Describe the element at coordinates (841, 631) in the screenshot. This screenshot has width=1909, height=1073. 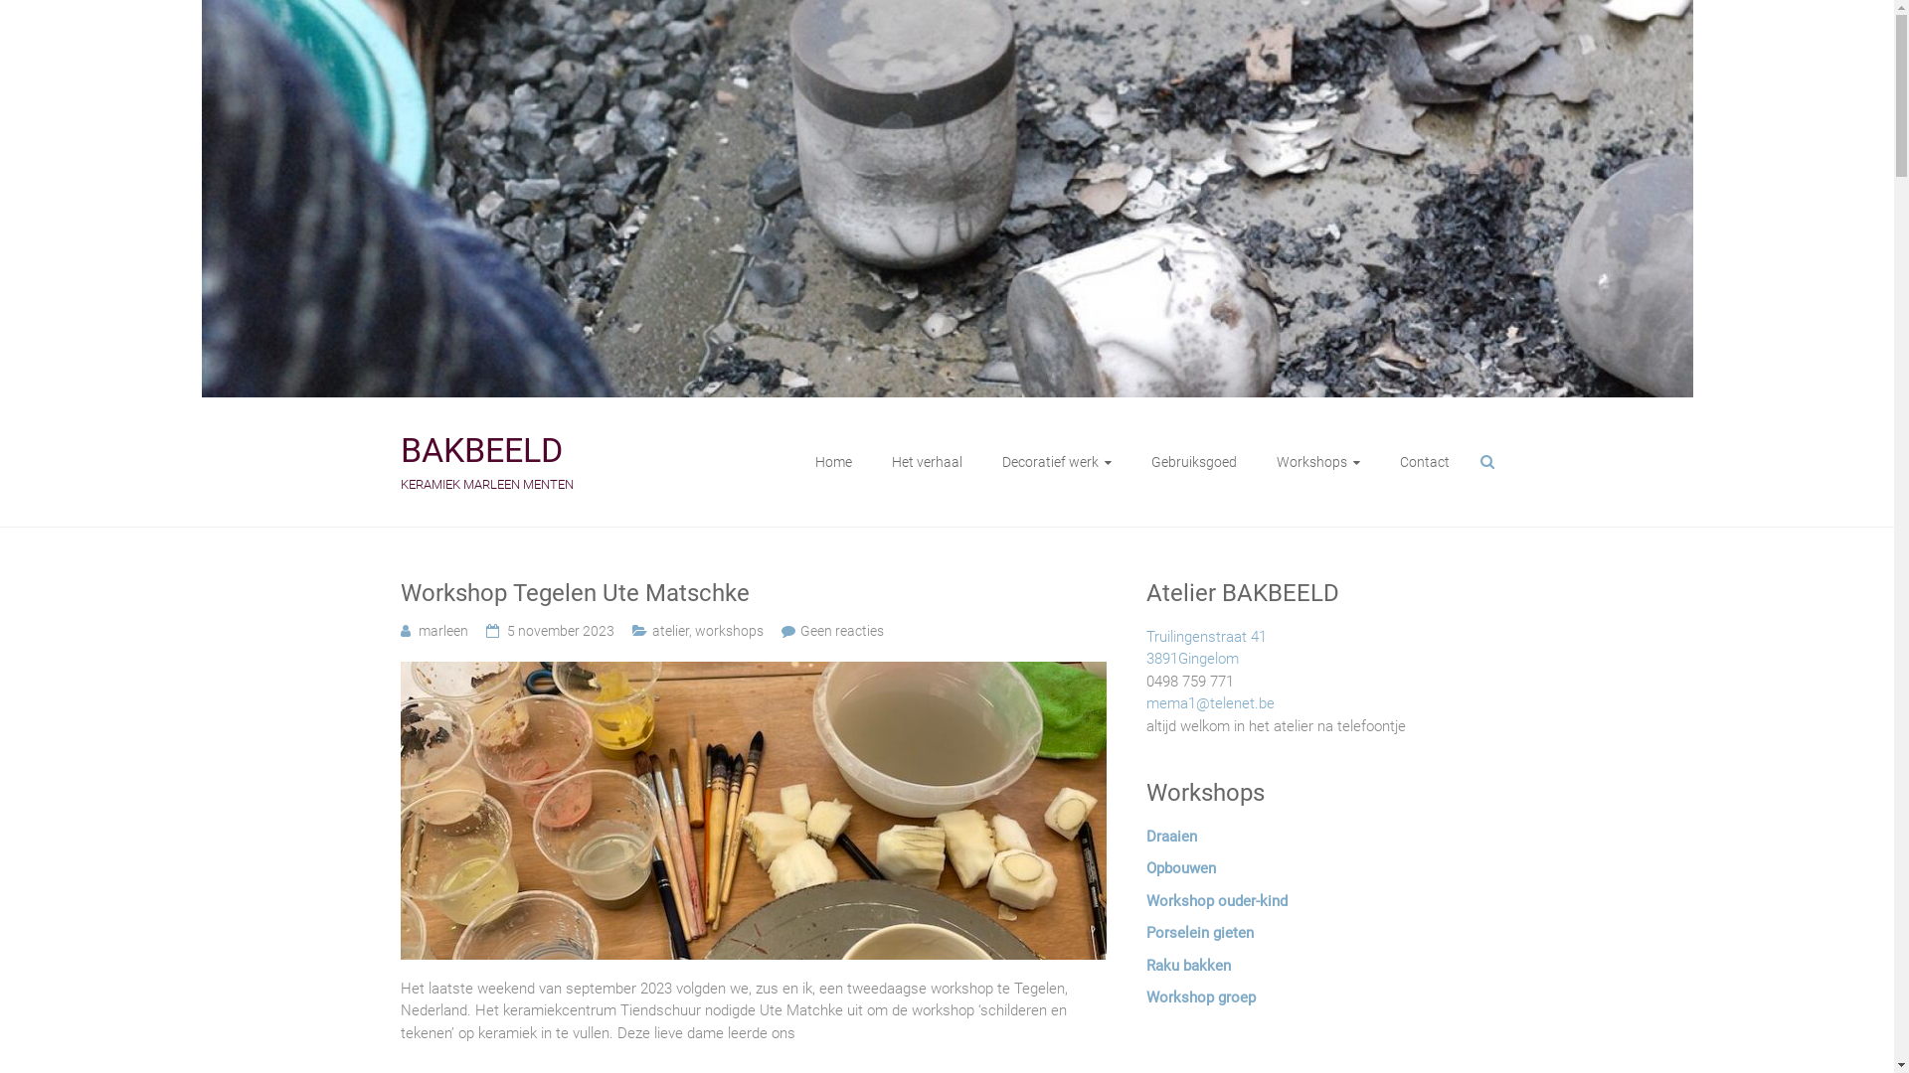
I see `Geen reacties` at that location.